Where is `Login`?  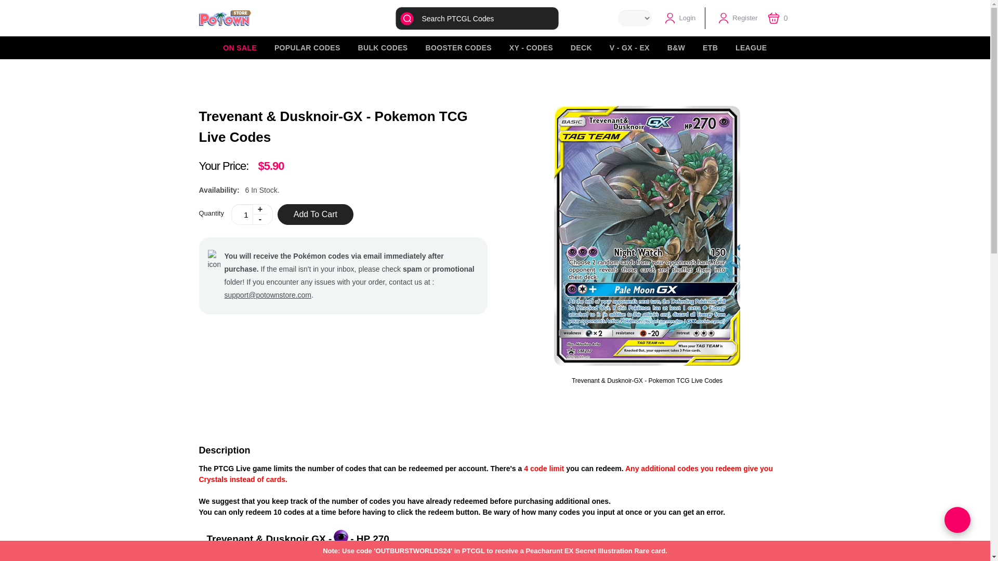 Login is located at coordinates (679, 18).